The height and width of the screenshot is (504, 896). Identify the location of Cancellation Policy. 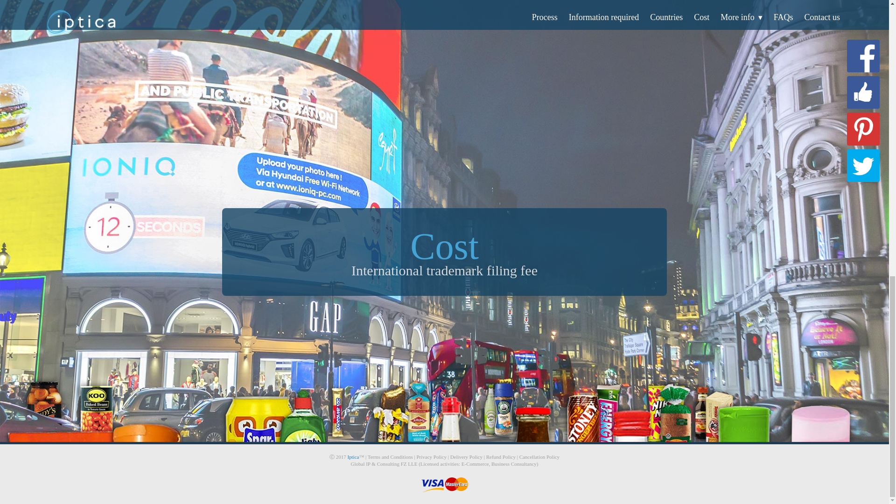
(539, 456).